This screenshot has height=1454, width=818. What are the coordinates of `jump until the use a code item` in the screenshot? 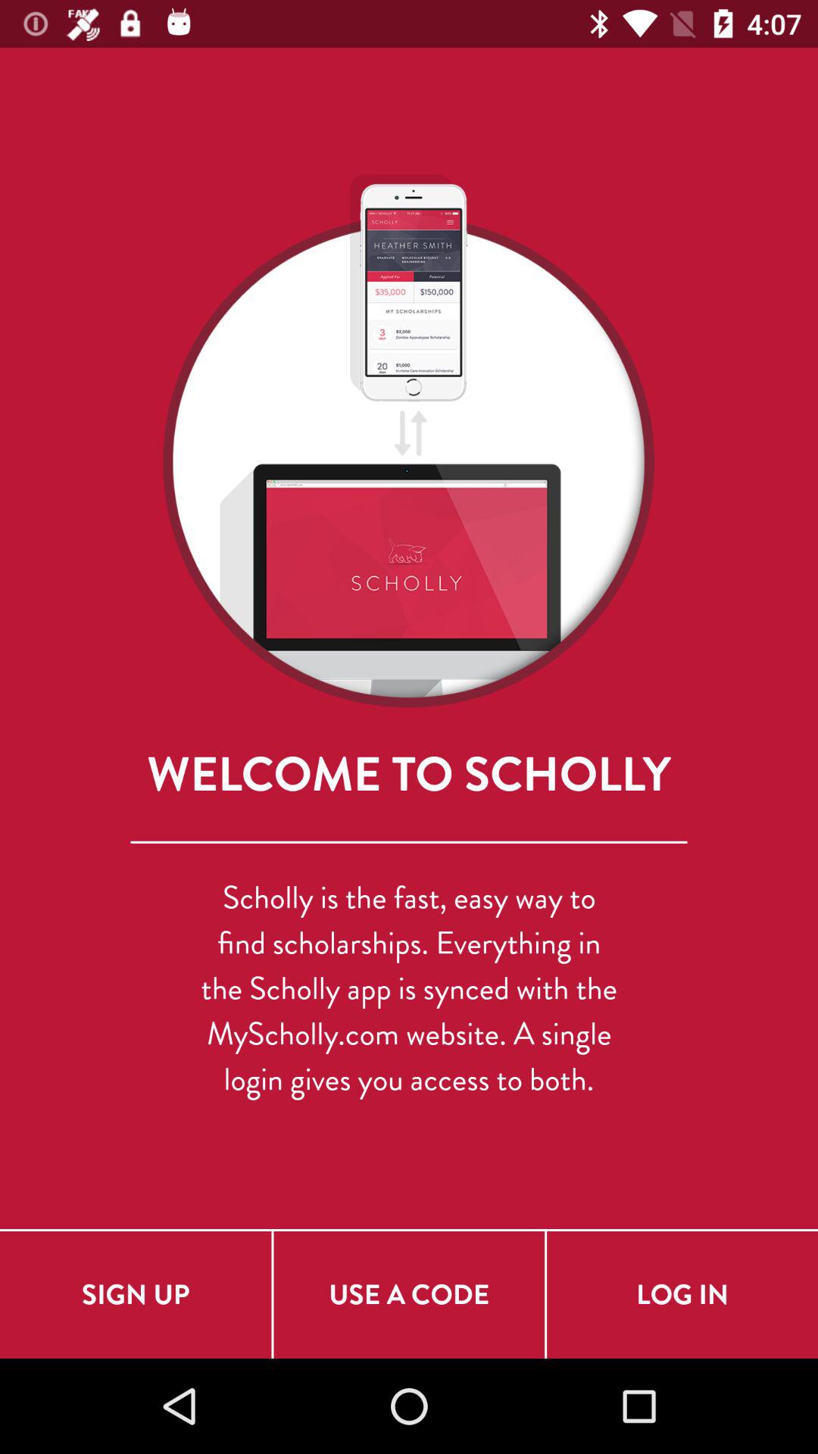 It's located at (409, 1295).